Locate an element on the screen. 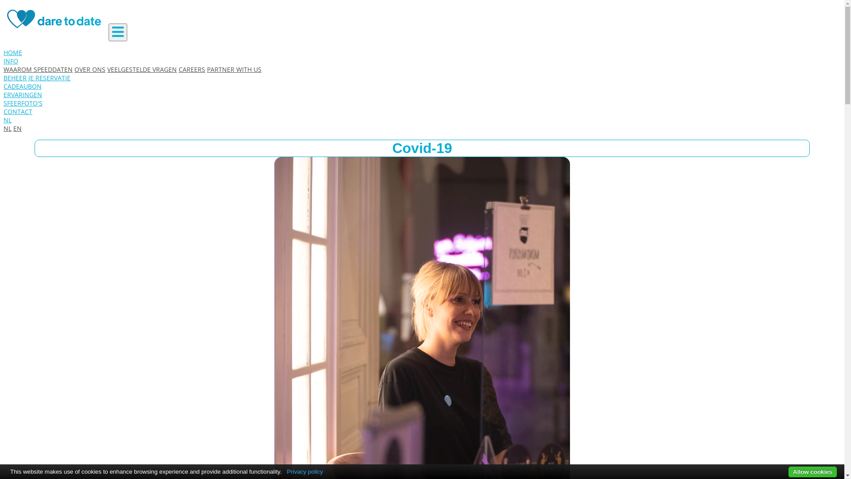  Allow cookies is located at coordinates (813, 472).